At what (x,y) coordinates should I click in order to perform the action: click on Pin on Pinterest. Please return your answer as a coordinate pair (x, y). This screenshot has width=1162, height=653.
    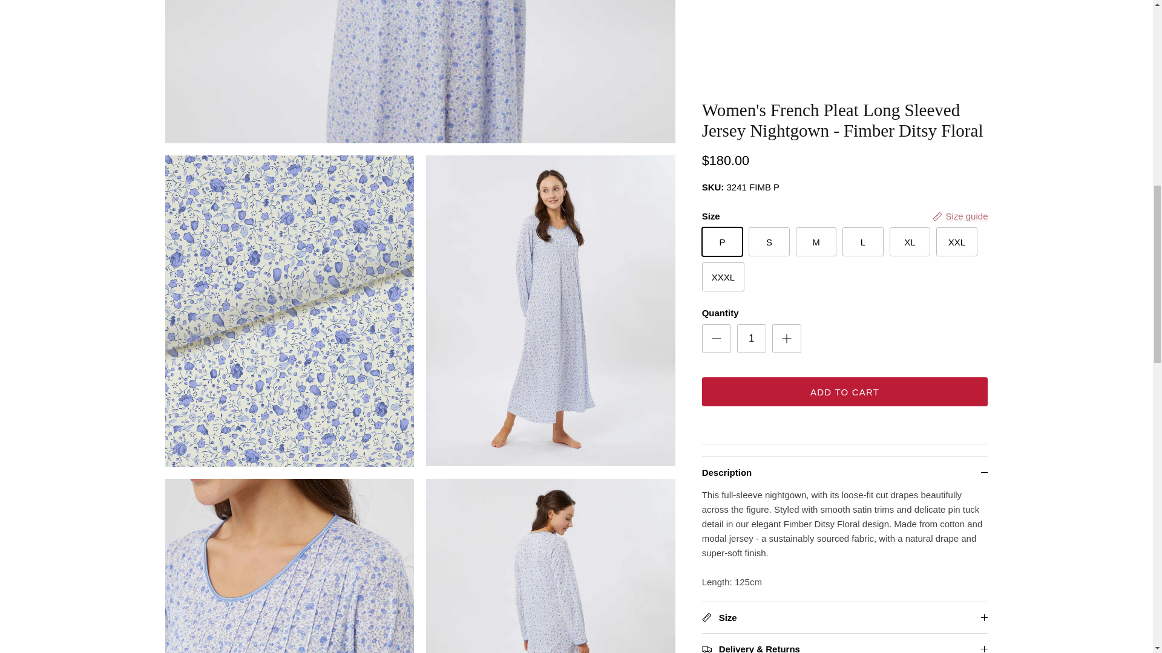
    Looking at the image, I should click on (762, 96).